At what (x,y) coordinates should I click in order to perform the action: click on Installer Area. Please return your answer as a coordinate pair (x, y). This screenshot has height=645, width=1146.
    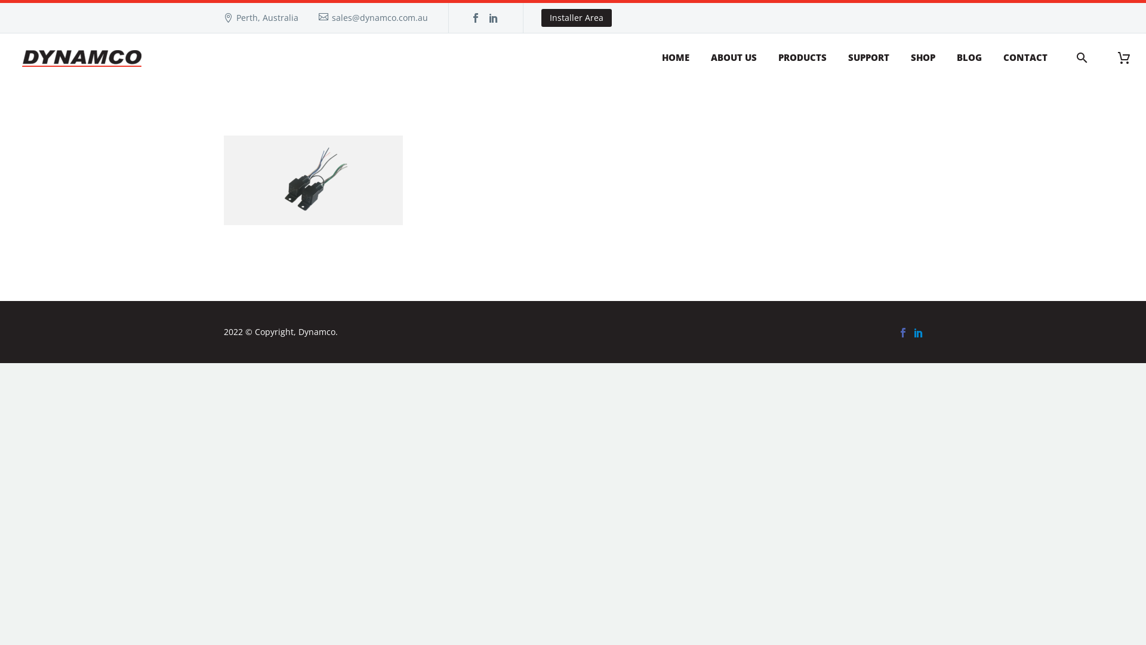
    Looking at the image, I should click on (577, 18).